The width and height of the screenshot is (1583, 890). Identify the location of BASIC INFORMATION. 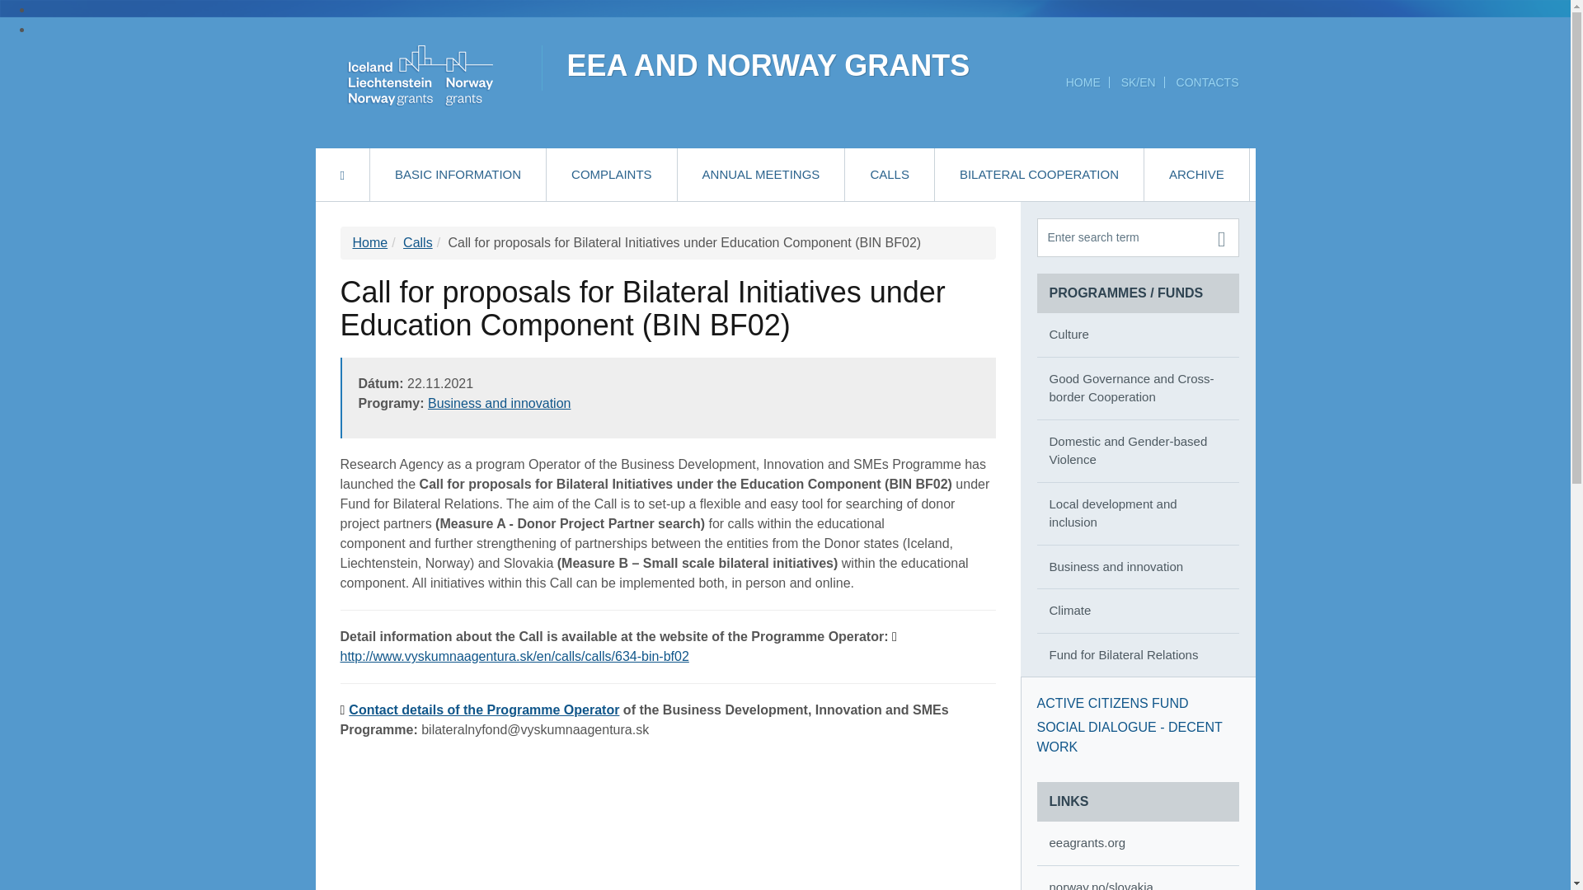
(458, 175).